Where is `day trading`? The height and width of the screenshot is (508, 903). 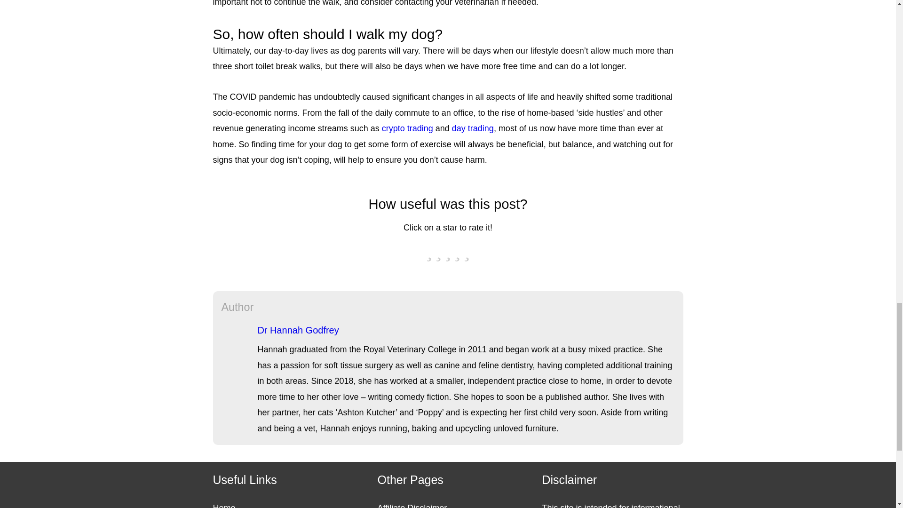 day trading is located at coordinates (473, 128).